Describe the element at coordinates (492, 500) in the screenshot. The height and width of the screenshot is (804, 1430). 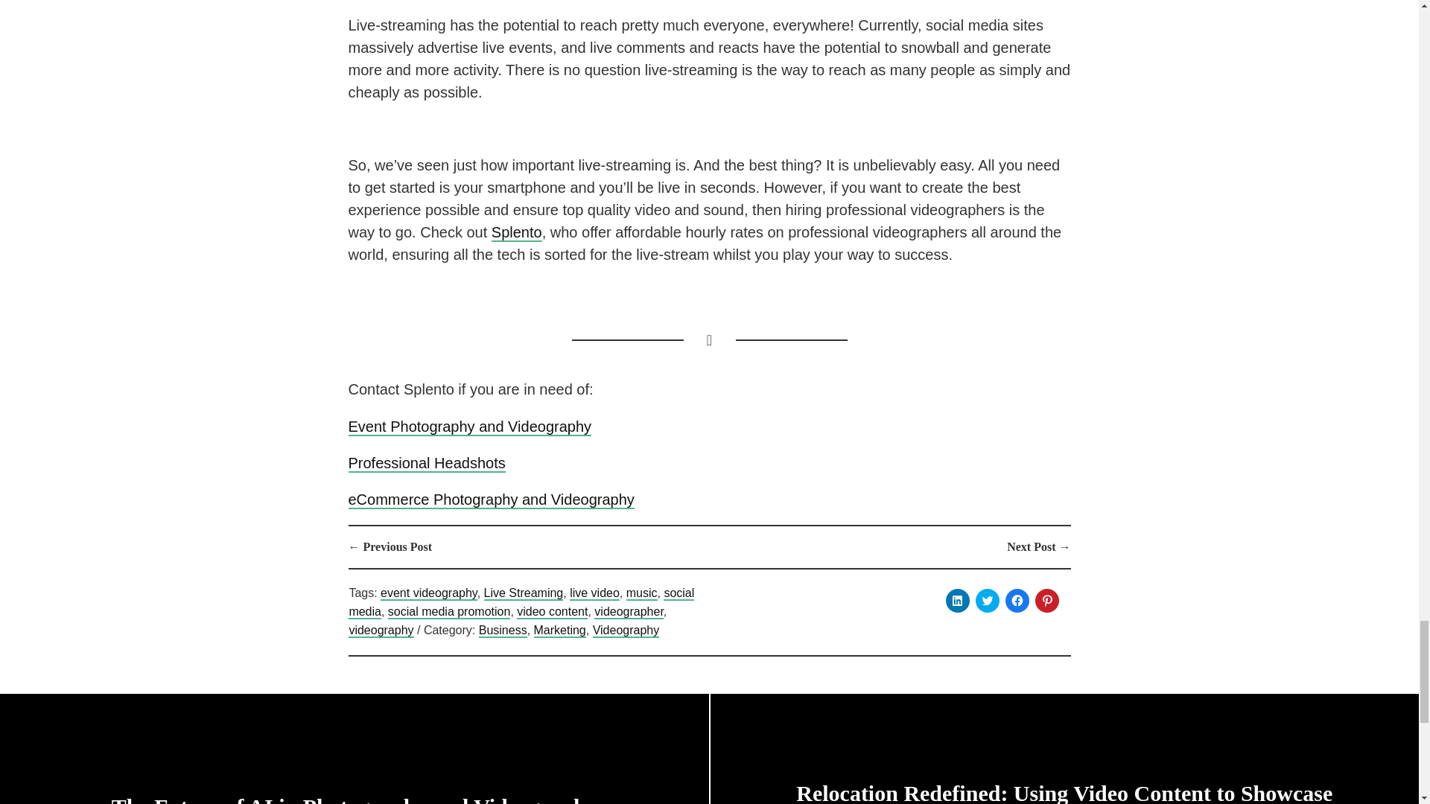
I see `eCommerce Photography and Videography` at that location.